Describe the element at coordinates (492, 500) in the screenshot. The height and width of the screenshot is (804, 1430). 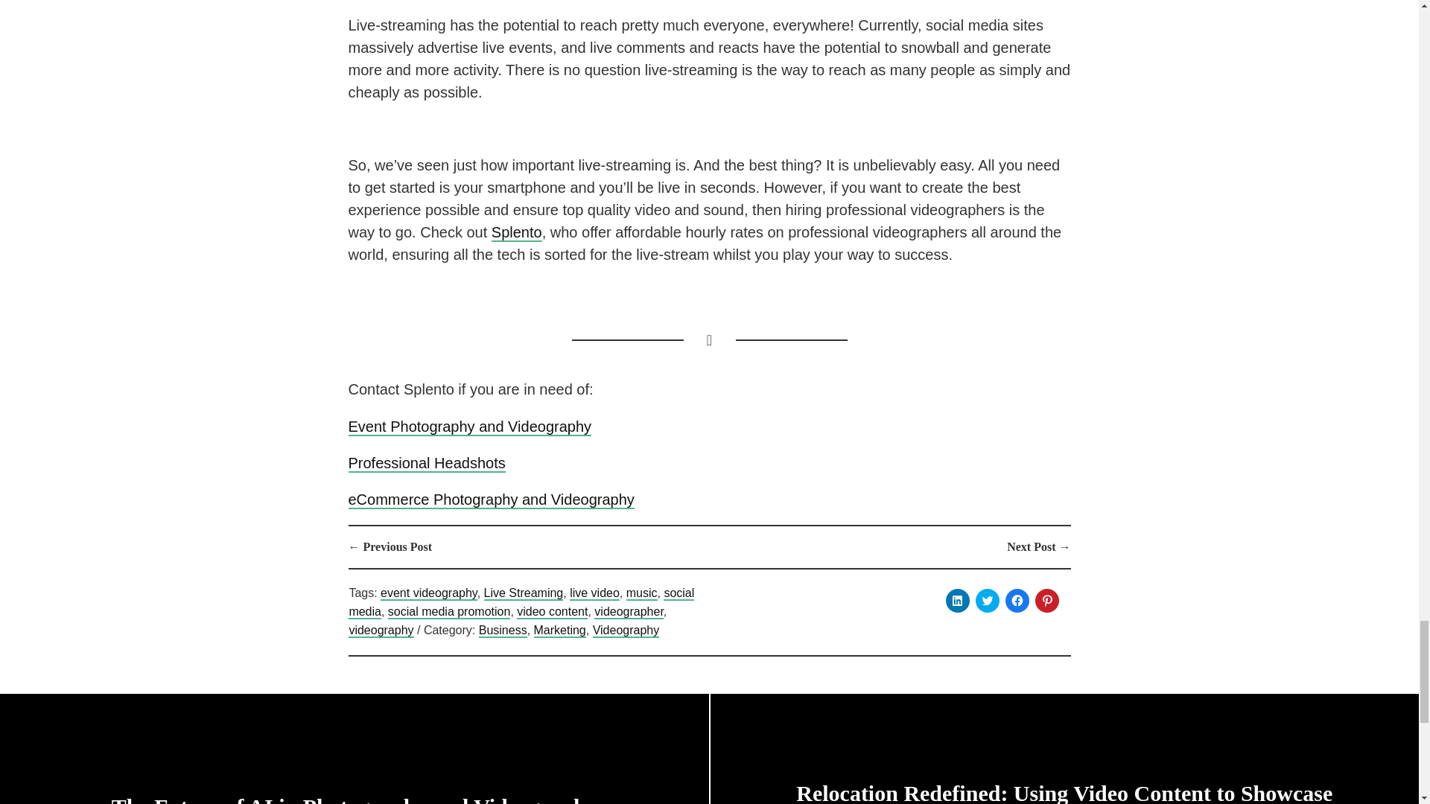
I see `eCommerce Photography and Videography` at that location.